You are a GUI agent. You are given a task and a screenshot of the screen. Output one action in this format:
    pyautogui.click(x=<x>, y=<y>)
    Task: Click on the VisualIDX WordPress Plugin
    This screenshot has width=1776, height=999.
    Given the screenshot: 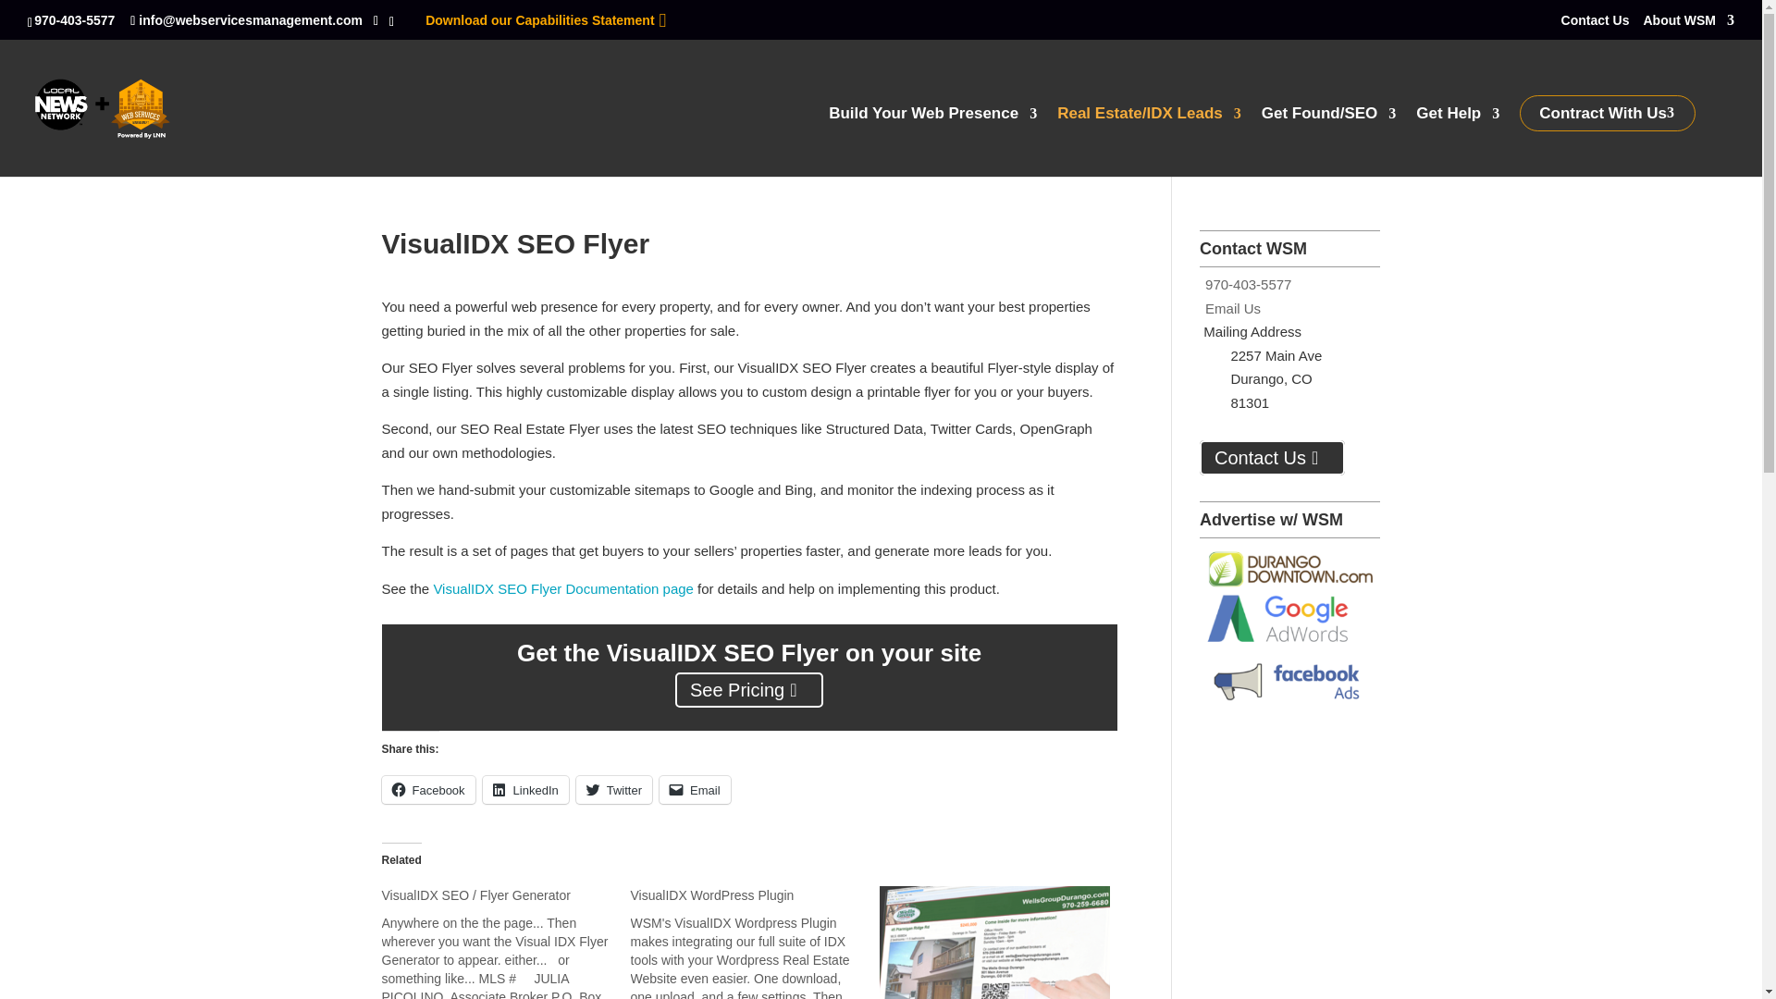 What is the action you would take?
    pyautogui.click(x=712, y=895)
    